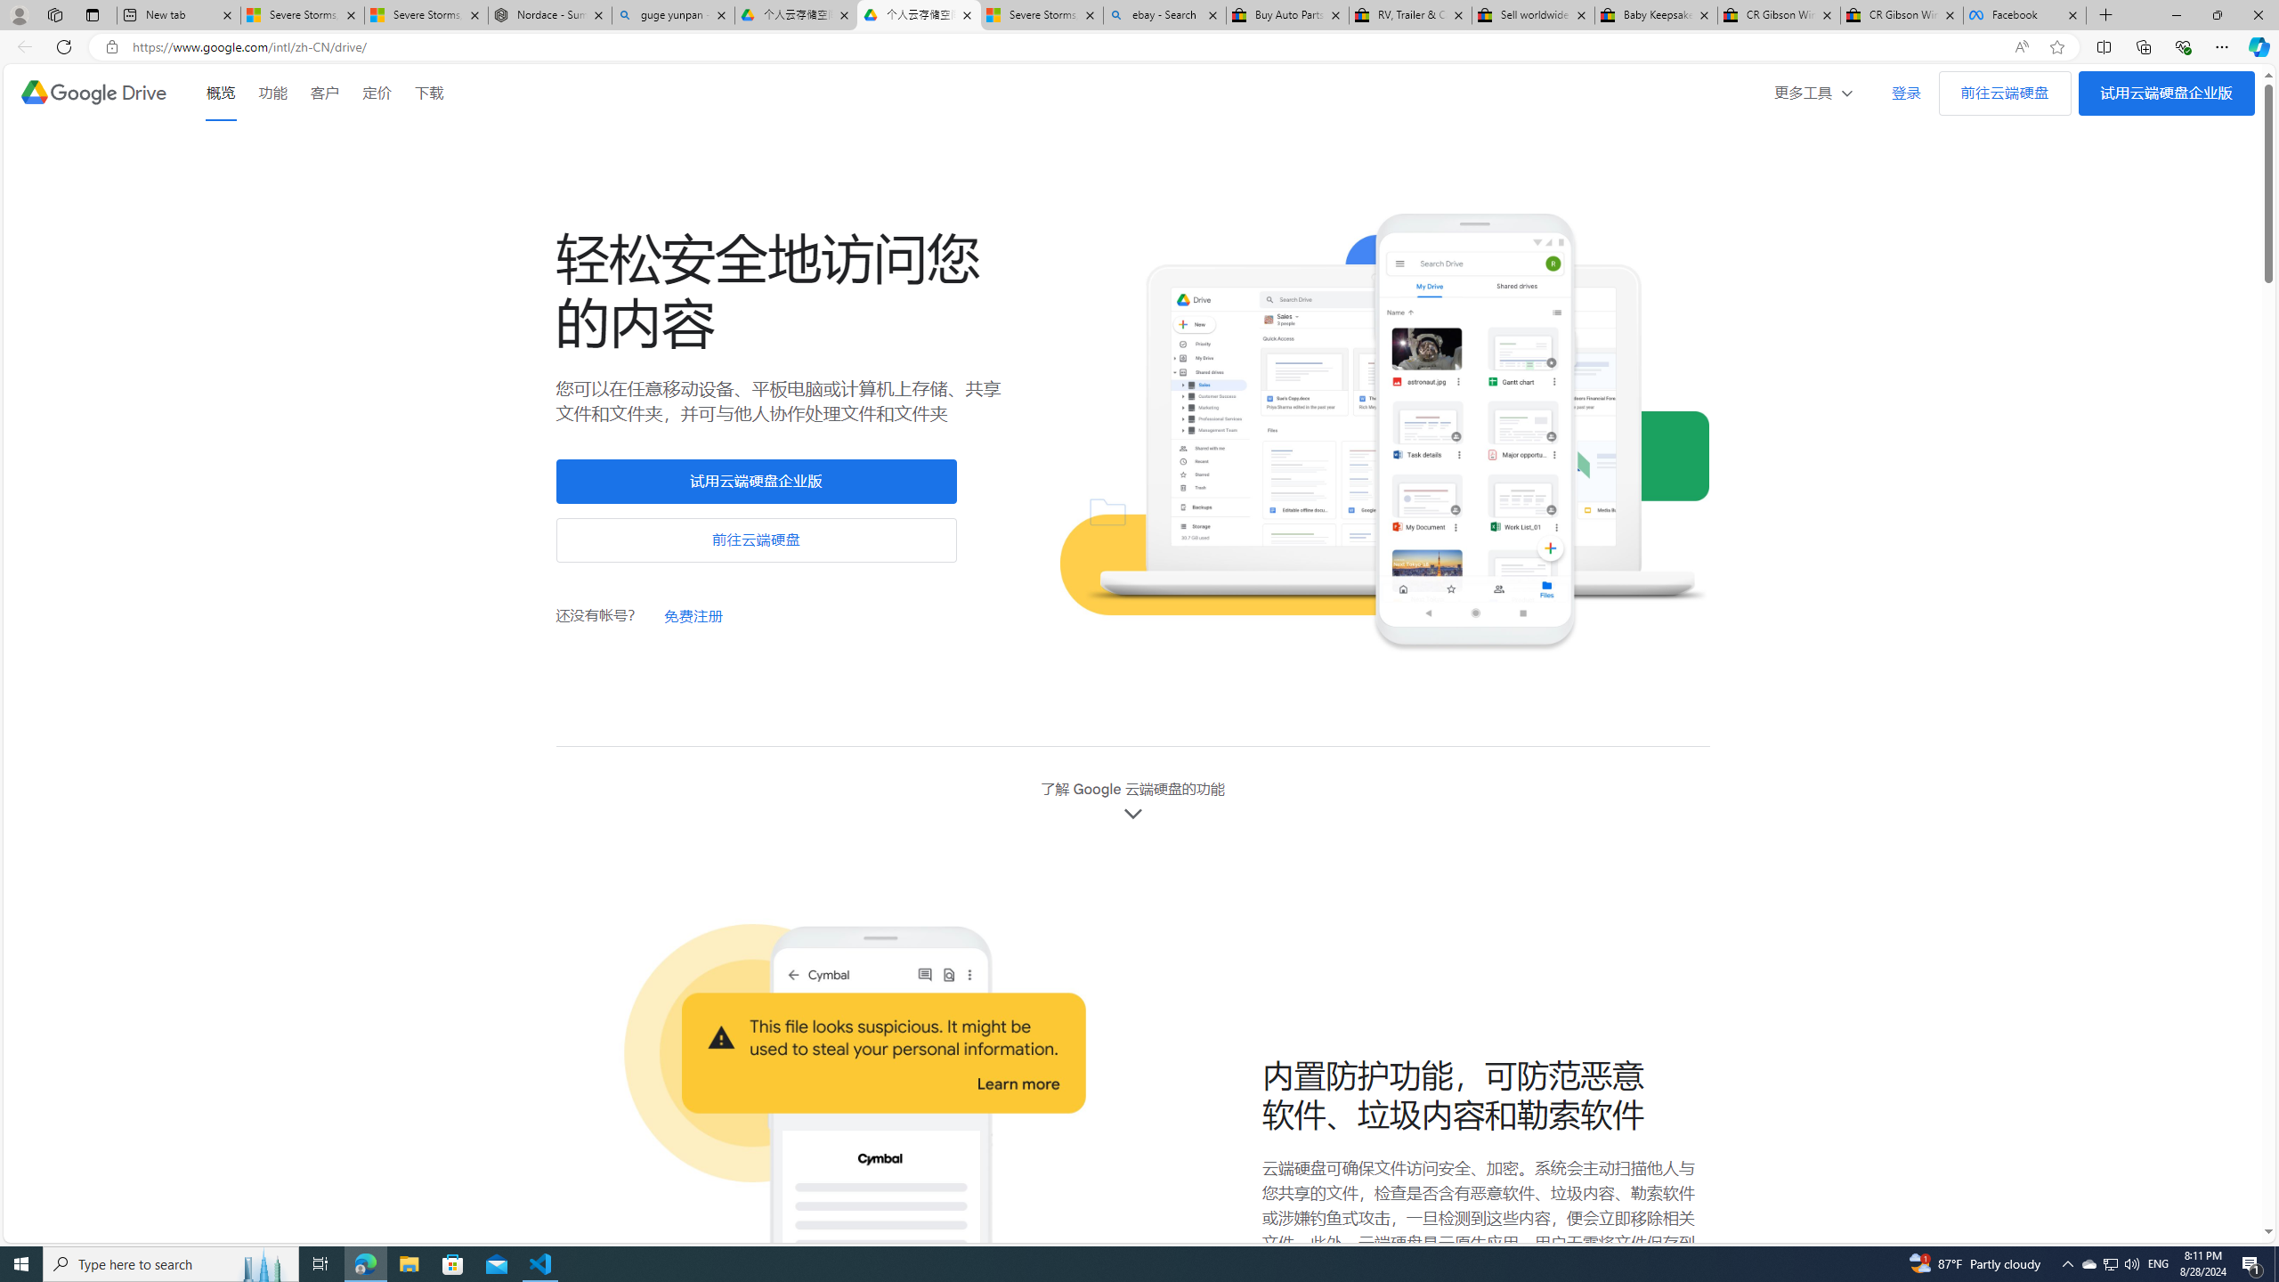 The width and height of the screenshot is (2279, 1282). I want to click on Facebook, so click(2024, 15).